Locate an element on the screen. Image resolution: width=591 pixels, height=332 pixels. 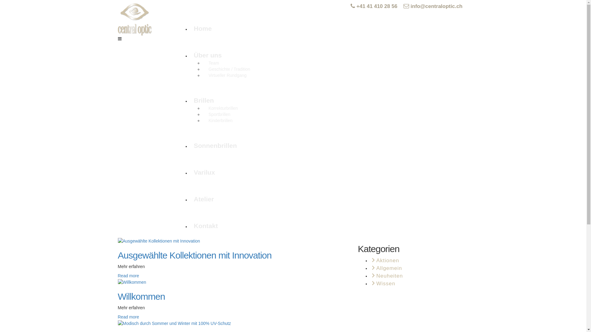
Wissen is located at coordinates (383, 283).